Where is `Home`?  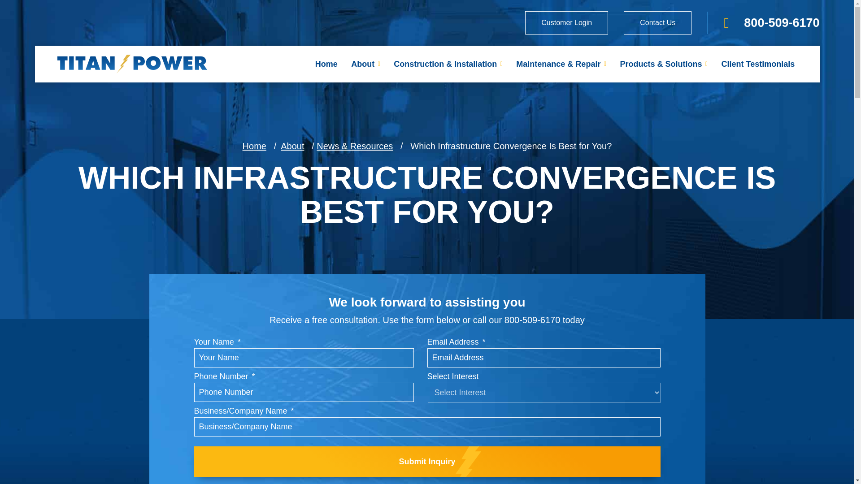
Home is located at coordinates (326, 0).